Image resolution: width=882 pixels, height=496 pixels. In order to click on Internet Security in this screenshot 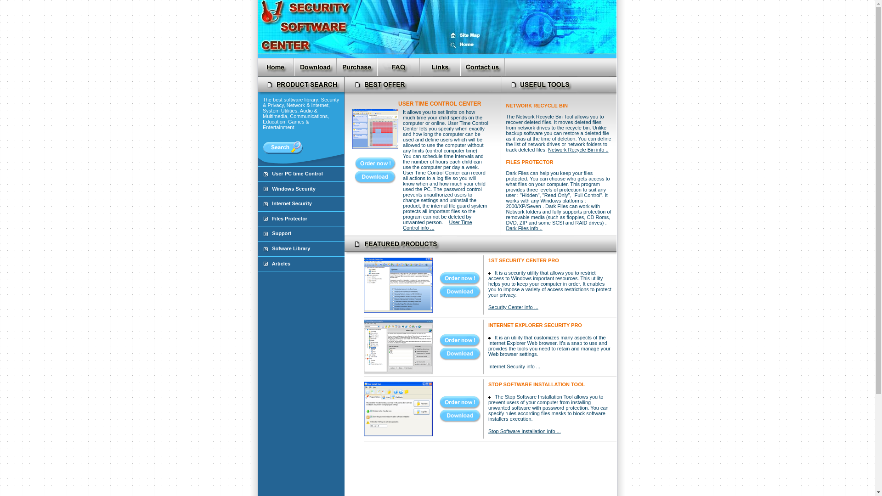, I will do `click(292, 203)`.